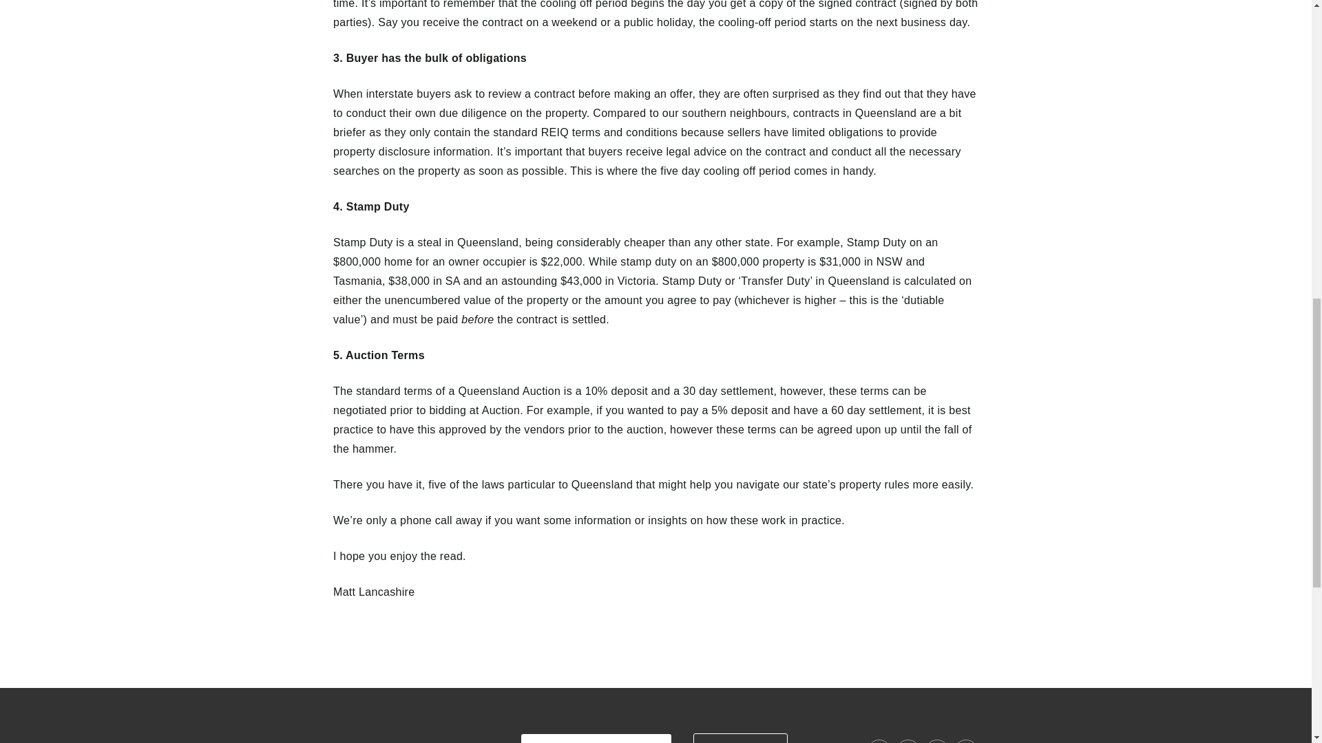 The image size is (1322, 743). What do you see at coordinates (937, 741) in the screenshot?
I see `LinkedIn` at bounding box center [937, 741].